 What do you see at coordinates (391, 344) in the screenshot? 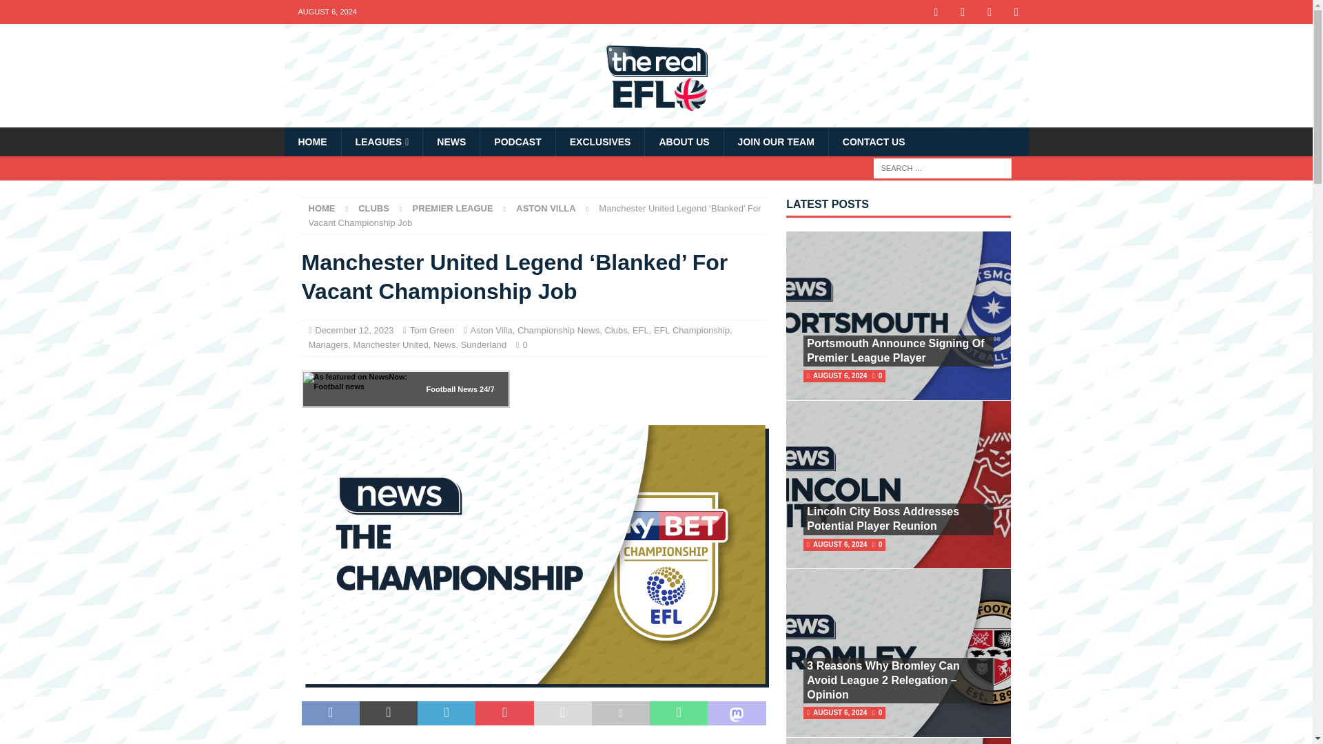
I see `Manchester United` at bounding box center [391, 344].